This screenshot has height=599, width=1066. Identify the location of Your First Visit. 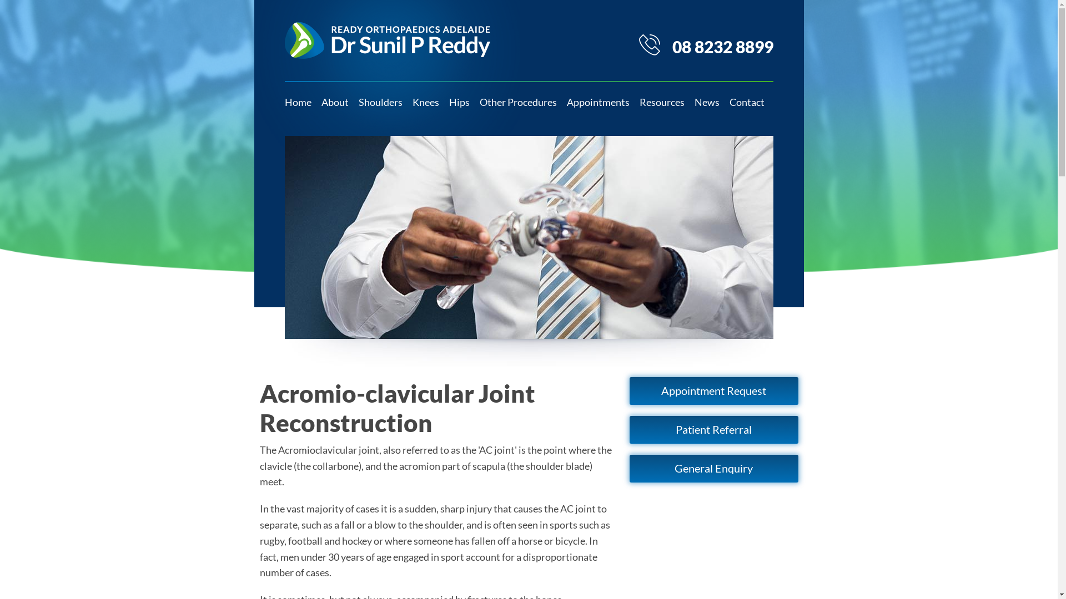
(599, 268).